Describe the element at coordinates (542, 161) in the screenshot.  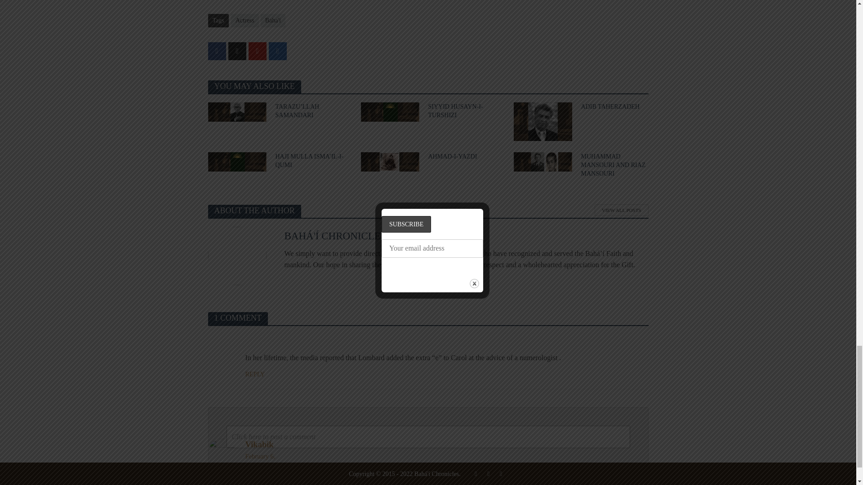
I see `Muhammad Mansouri and Riaz Mansouri` at that location.